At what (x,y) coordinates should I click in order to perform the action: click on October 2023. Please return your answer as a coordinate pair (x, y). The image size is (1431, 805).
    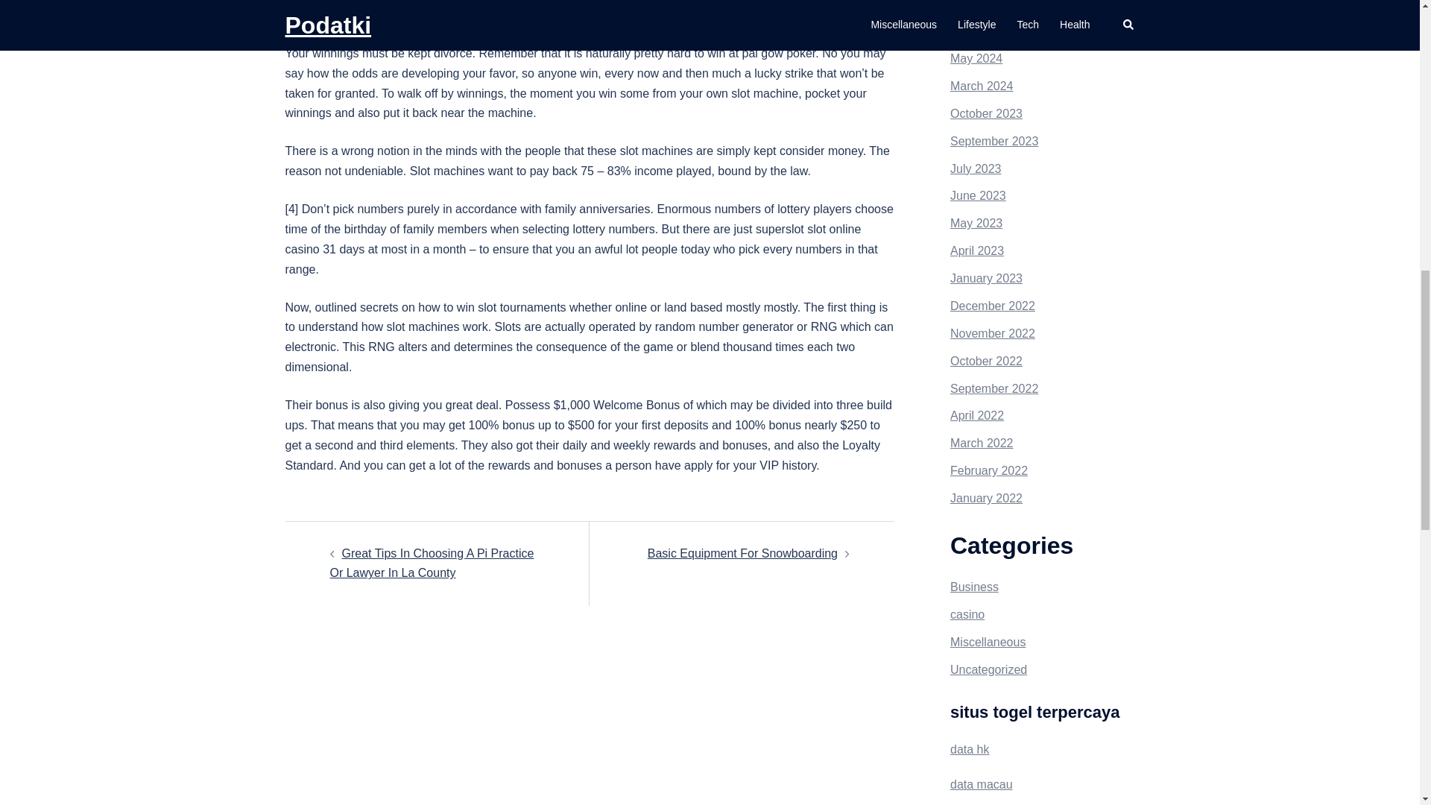
    Looking at the image, I should click on (986, 113).